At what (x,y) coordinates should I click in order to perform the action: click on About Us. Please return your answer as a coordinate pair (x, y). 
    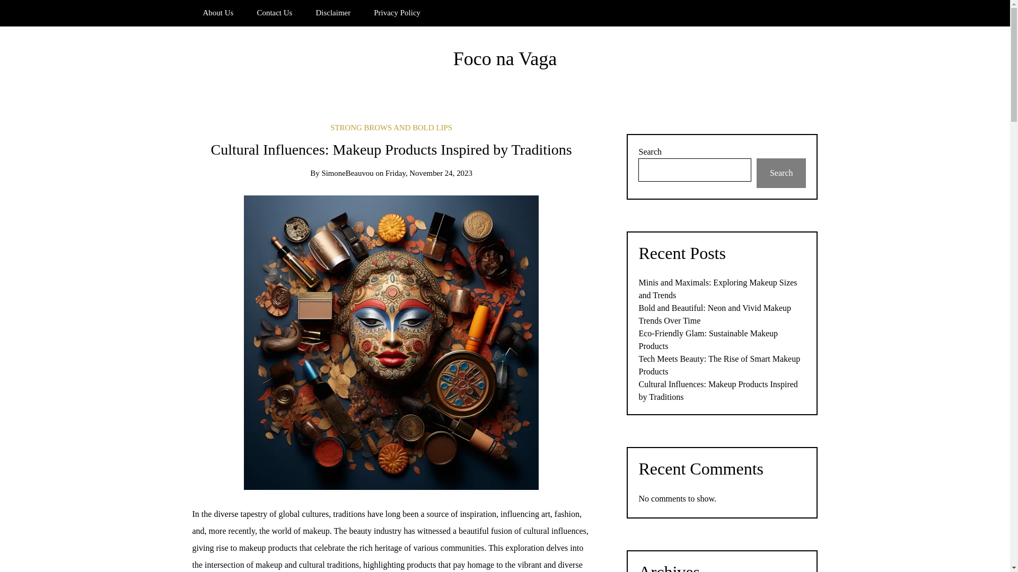
    Looking at the image, I should click on (218, 13).